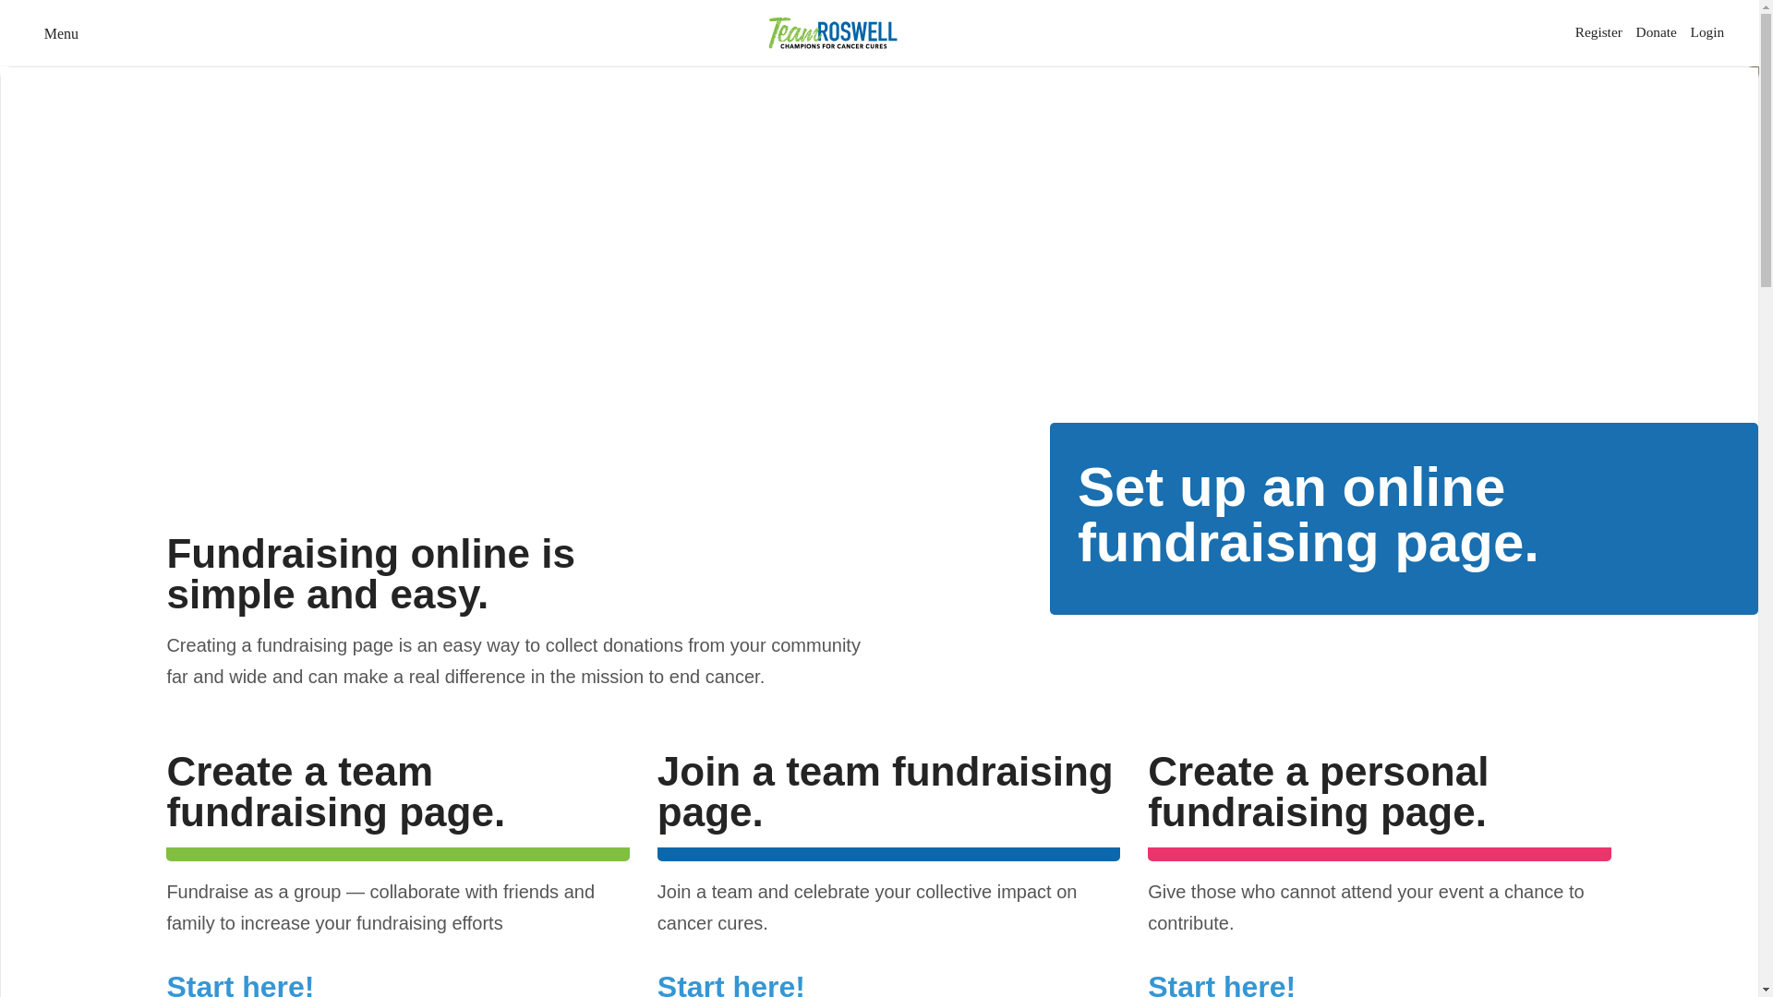 This screenshot has width=1773, height=997. Describe the element at coordinates (1657, 31) in the screenshot. I see `Donate` at that location.